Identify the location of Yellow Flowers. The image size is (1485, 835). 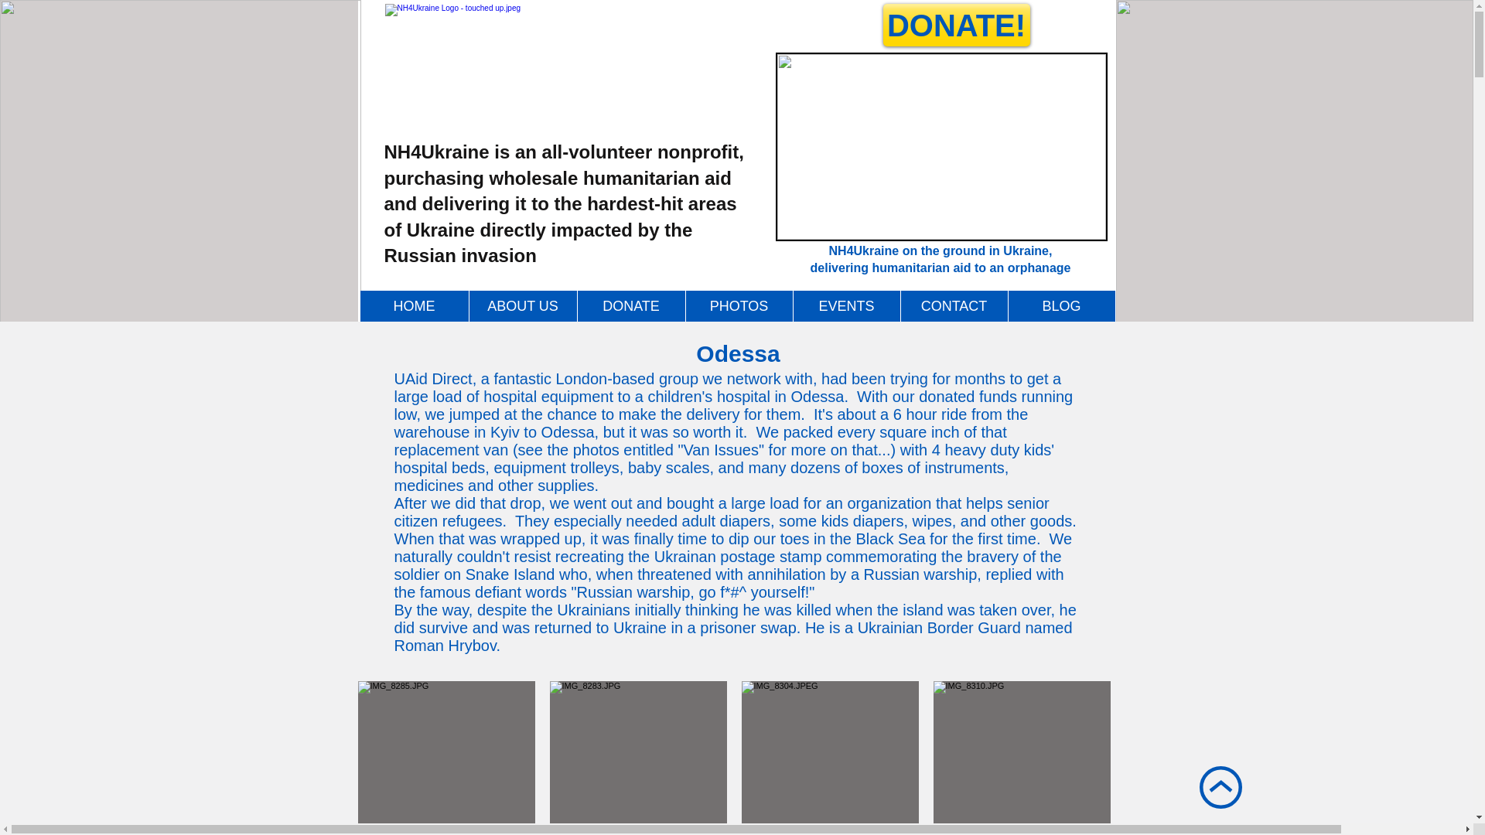
(1299, 162).